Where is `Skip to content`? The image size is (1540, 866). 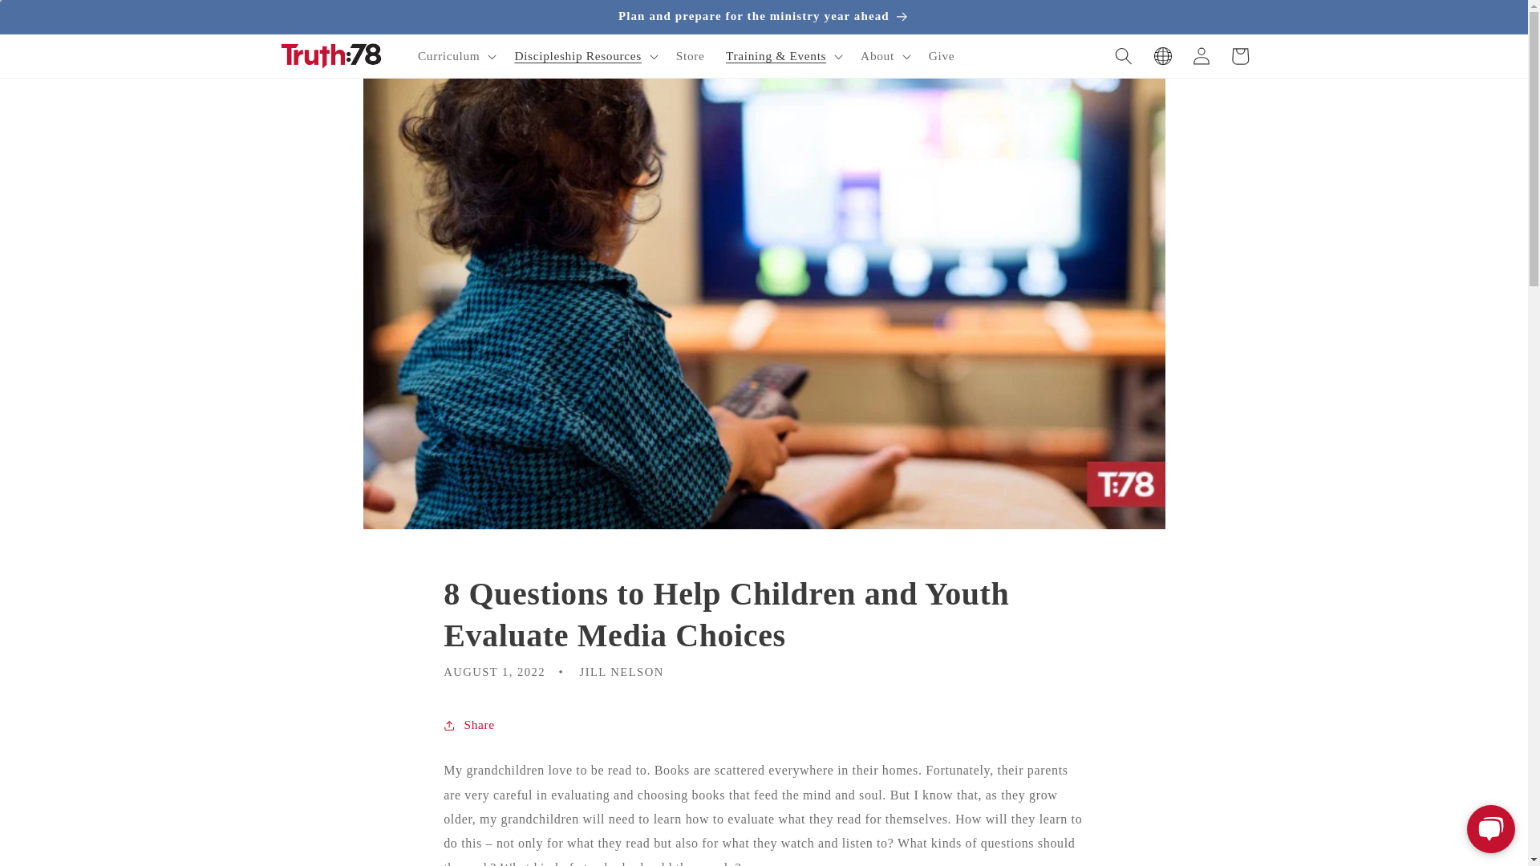
Skip to content is located at coordinates (52, 19).